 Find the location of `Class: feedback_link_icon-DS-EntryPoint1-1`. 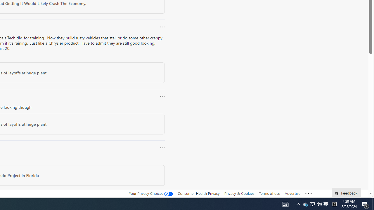

Class: feedback_link_icon-DS-EntryPoint1-1 is located at coordinates (338, 193).